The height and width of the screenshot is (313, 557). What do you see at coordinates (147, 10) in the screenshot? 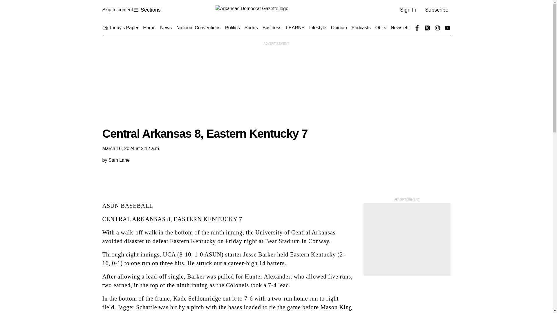
I see `Arkansas Democrat Gazette` at bounding box center [147, 10].